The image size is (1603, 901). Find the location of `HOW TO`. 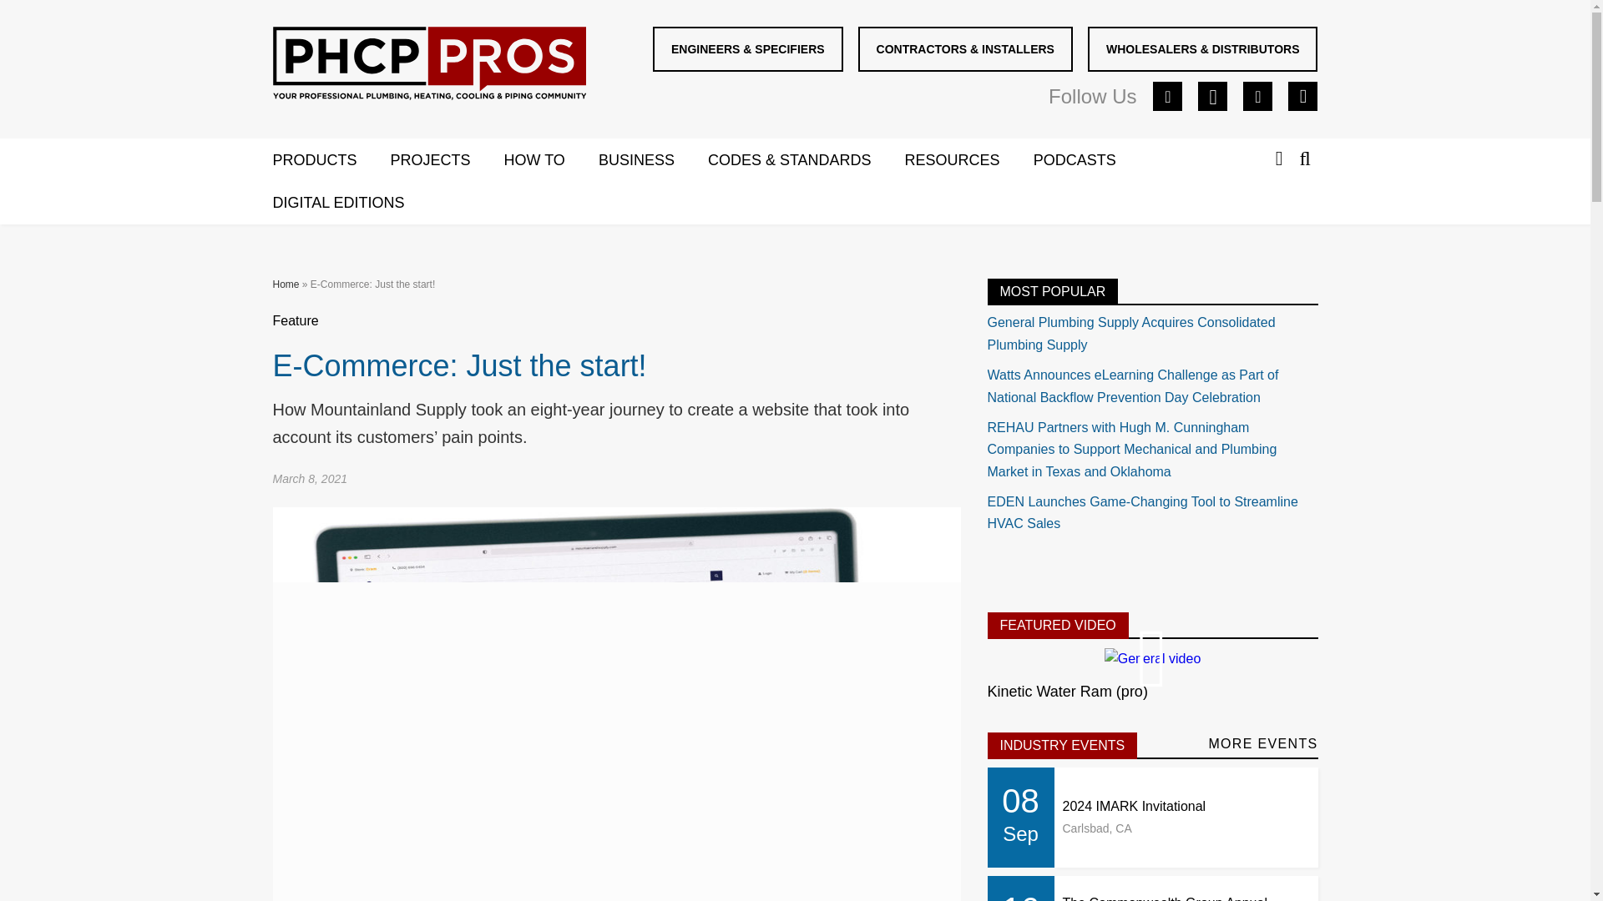

HOW TO is located at coordinates (551, 161).